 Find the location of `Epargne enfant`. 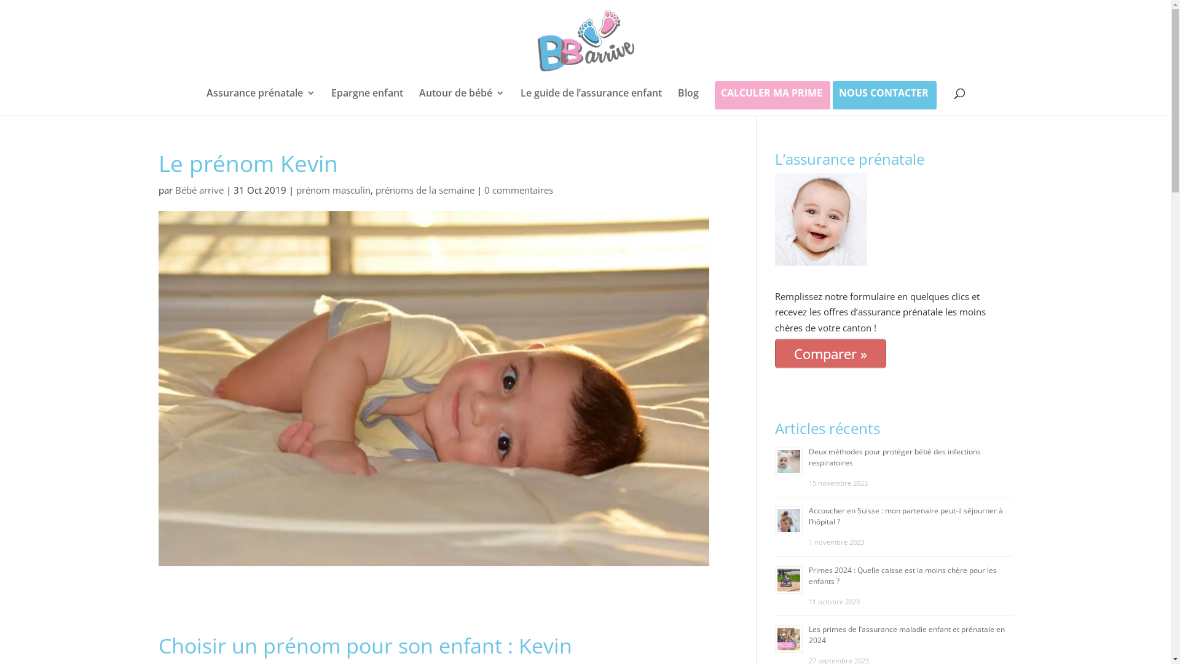

Epargne enfant is located at coordinates (366, 100).